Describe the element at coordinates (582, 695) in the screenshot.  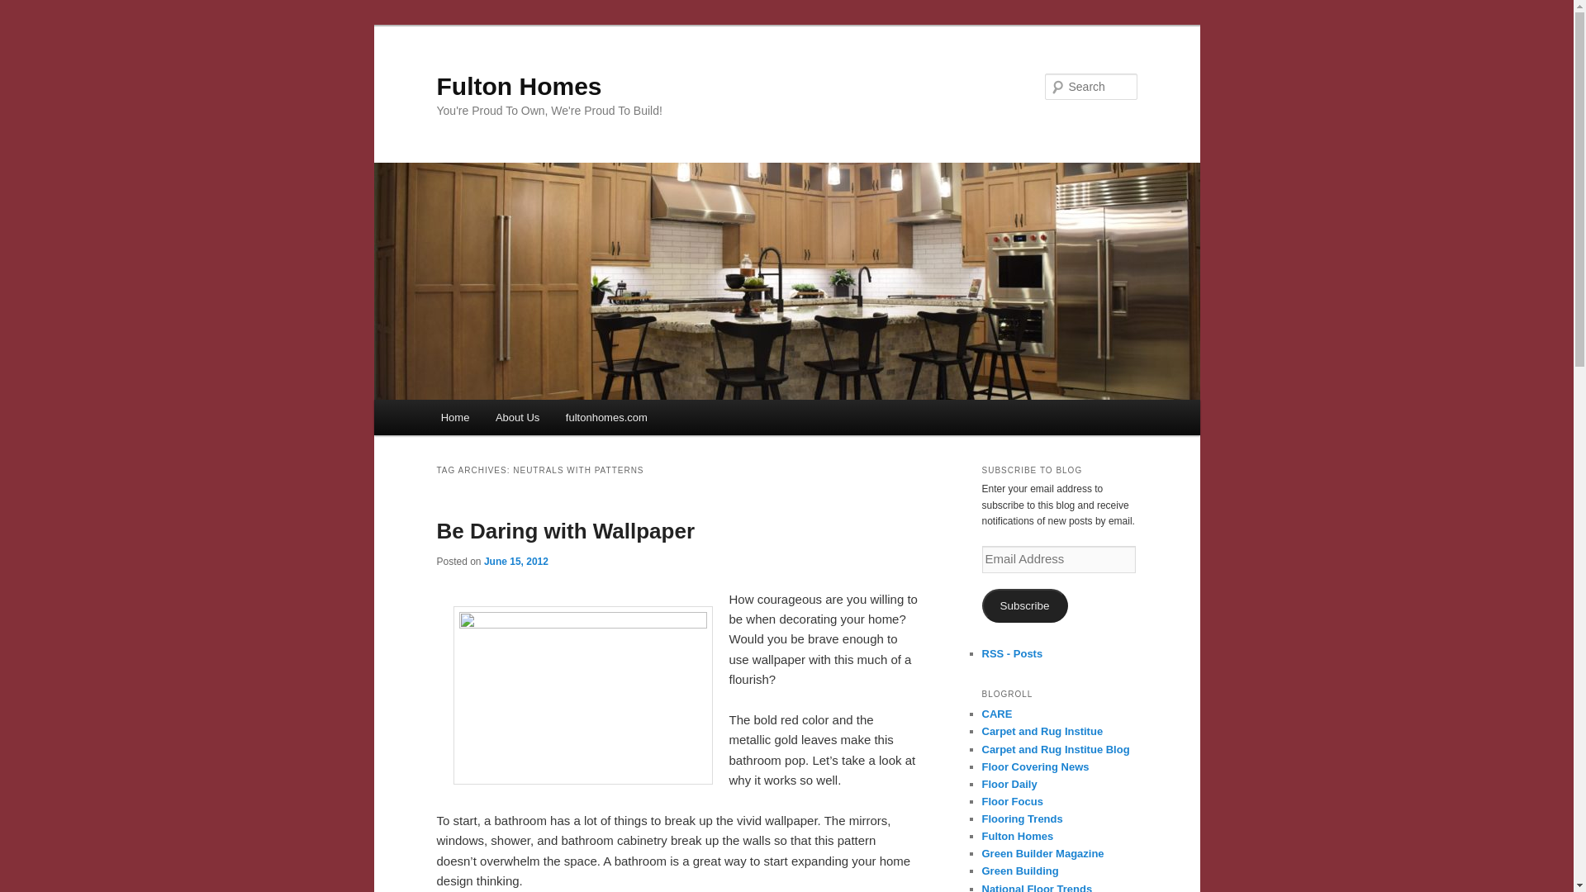
I see `Screen Shot 2012-11-27 at 9.51.19 AM` at that location.